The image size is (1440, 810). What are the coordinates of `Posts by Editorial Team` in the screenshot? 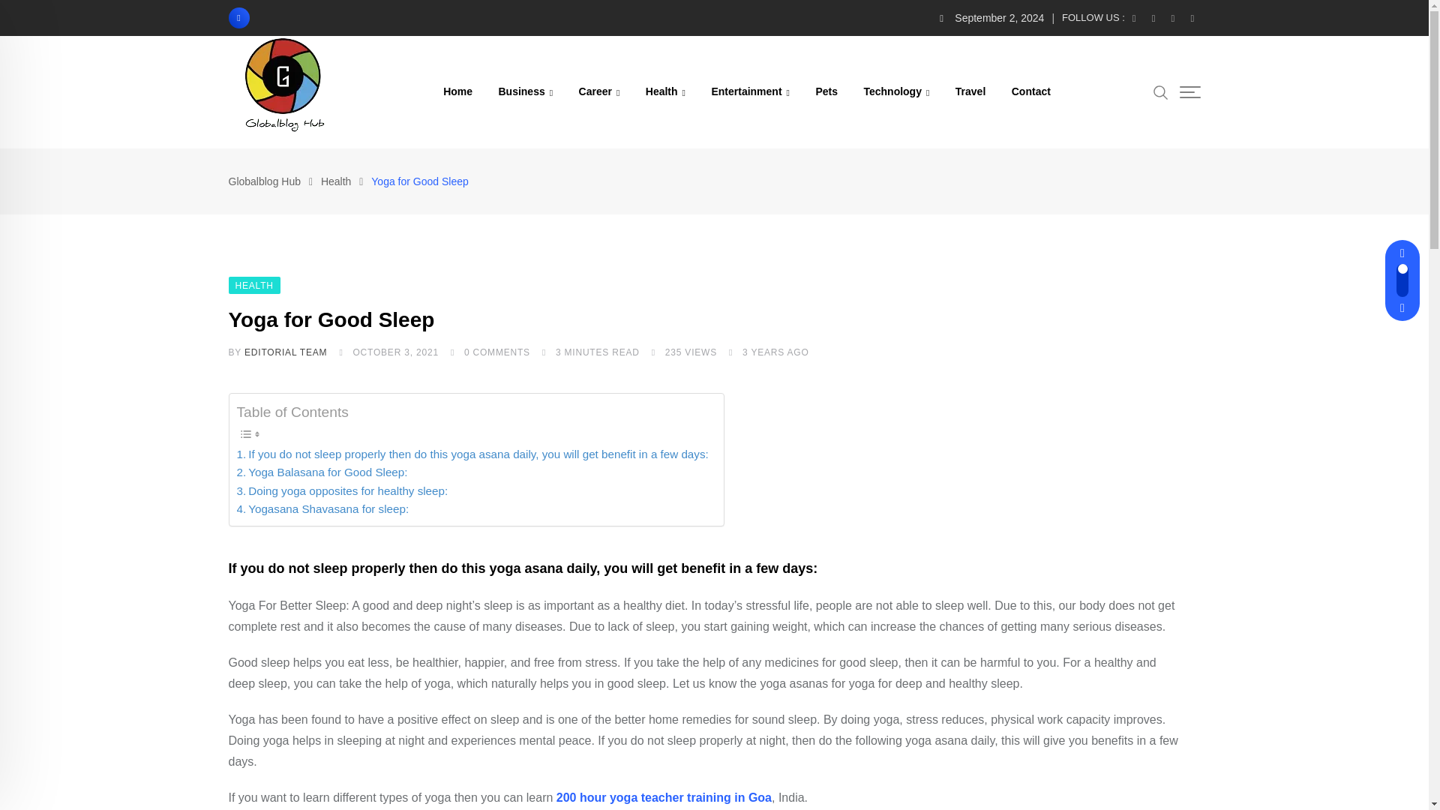 It's located at (285, 352).